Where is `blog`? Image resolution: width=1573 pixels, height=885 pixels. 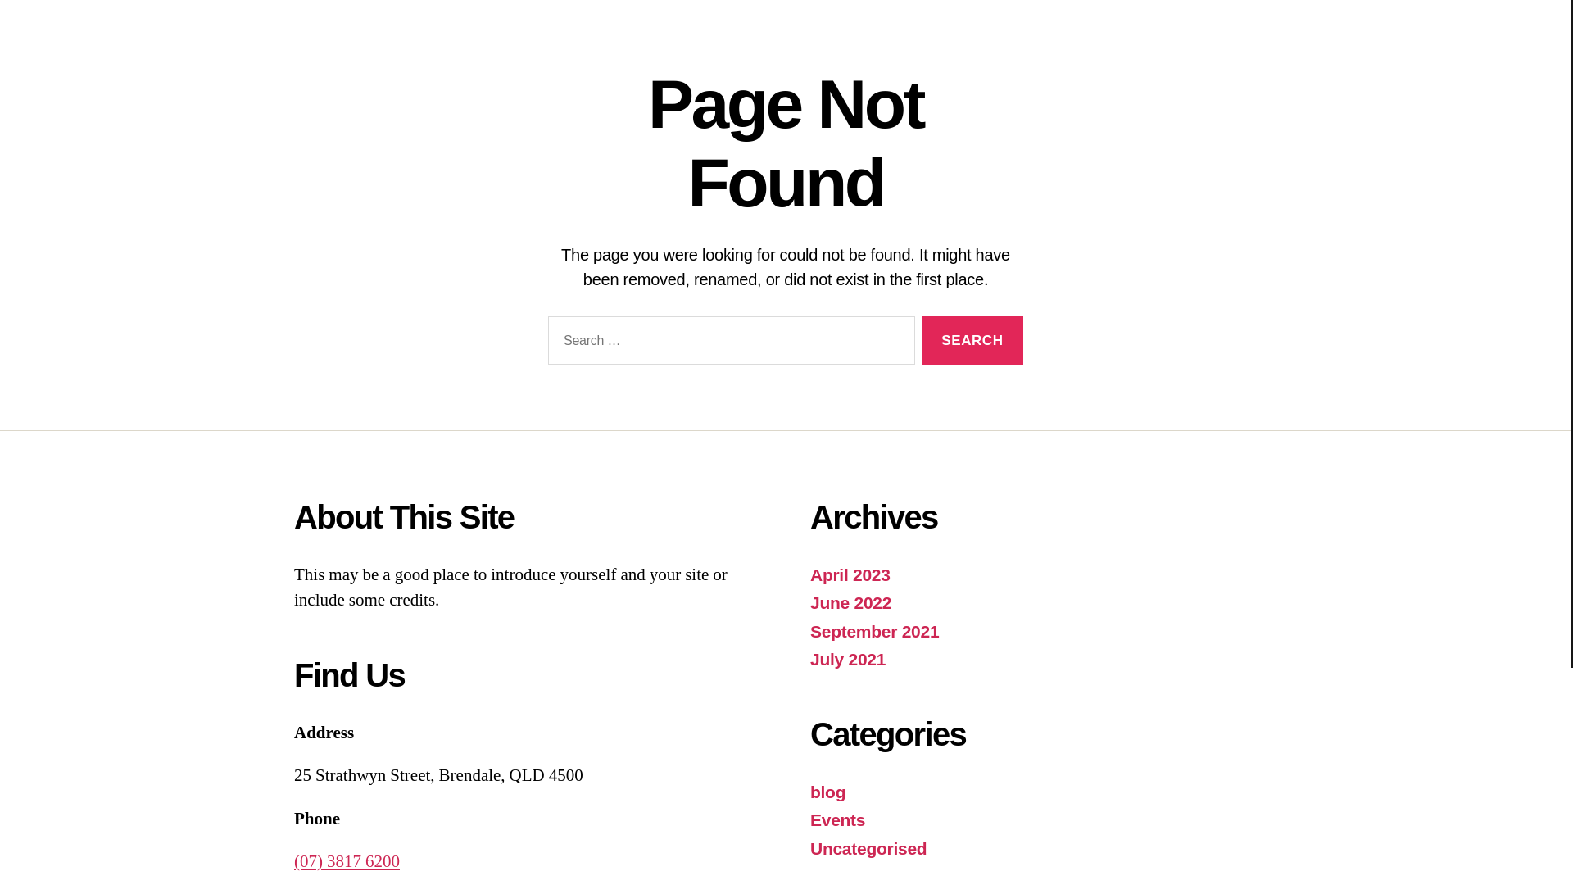 blog is located at coordinates (827, 792).